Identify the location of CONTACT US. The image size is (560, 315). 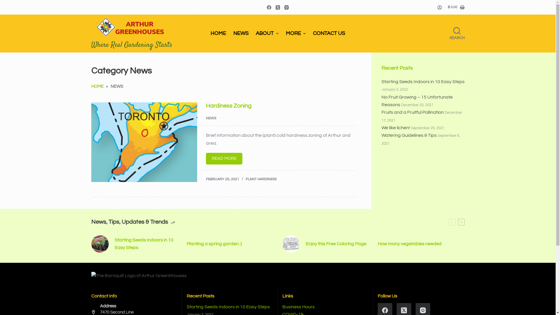
(329, 34).